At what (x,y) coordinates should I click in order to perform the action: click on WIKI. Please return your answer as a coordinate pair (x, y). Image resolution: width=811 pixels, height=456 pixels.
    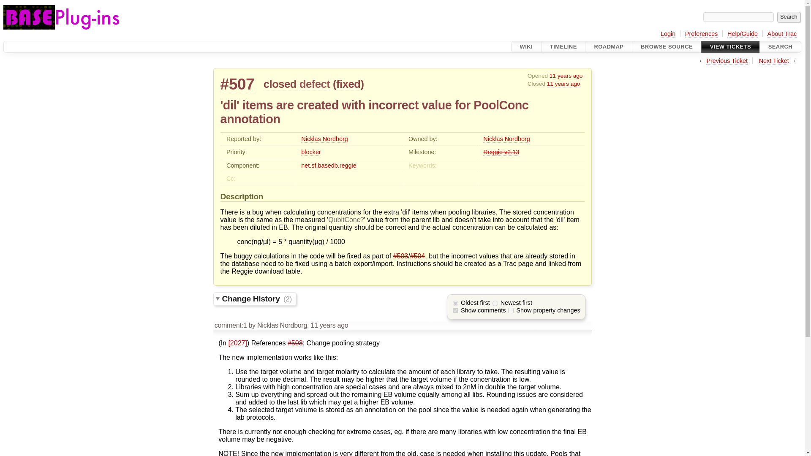
    Looking at the image, I should click on (526, 47).